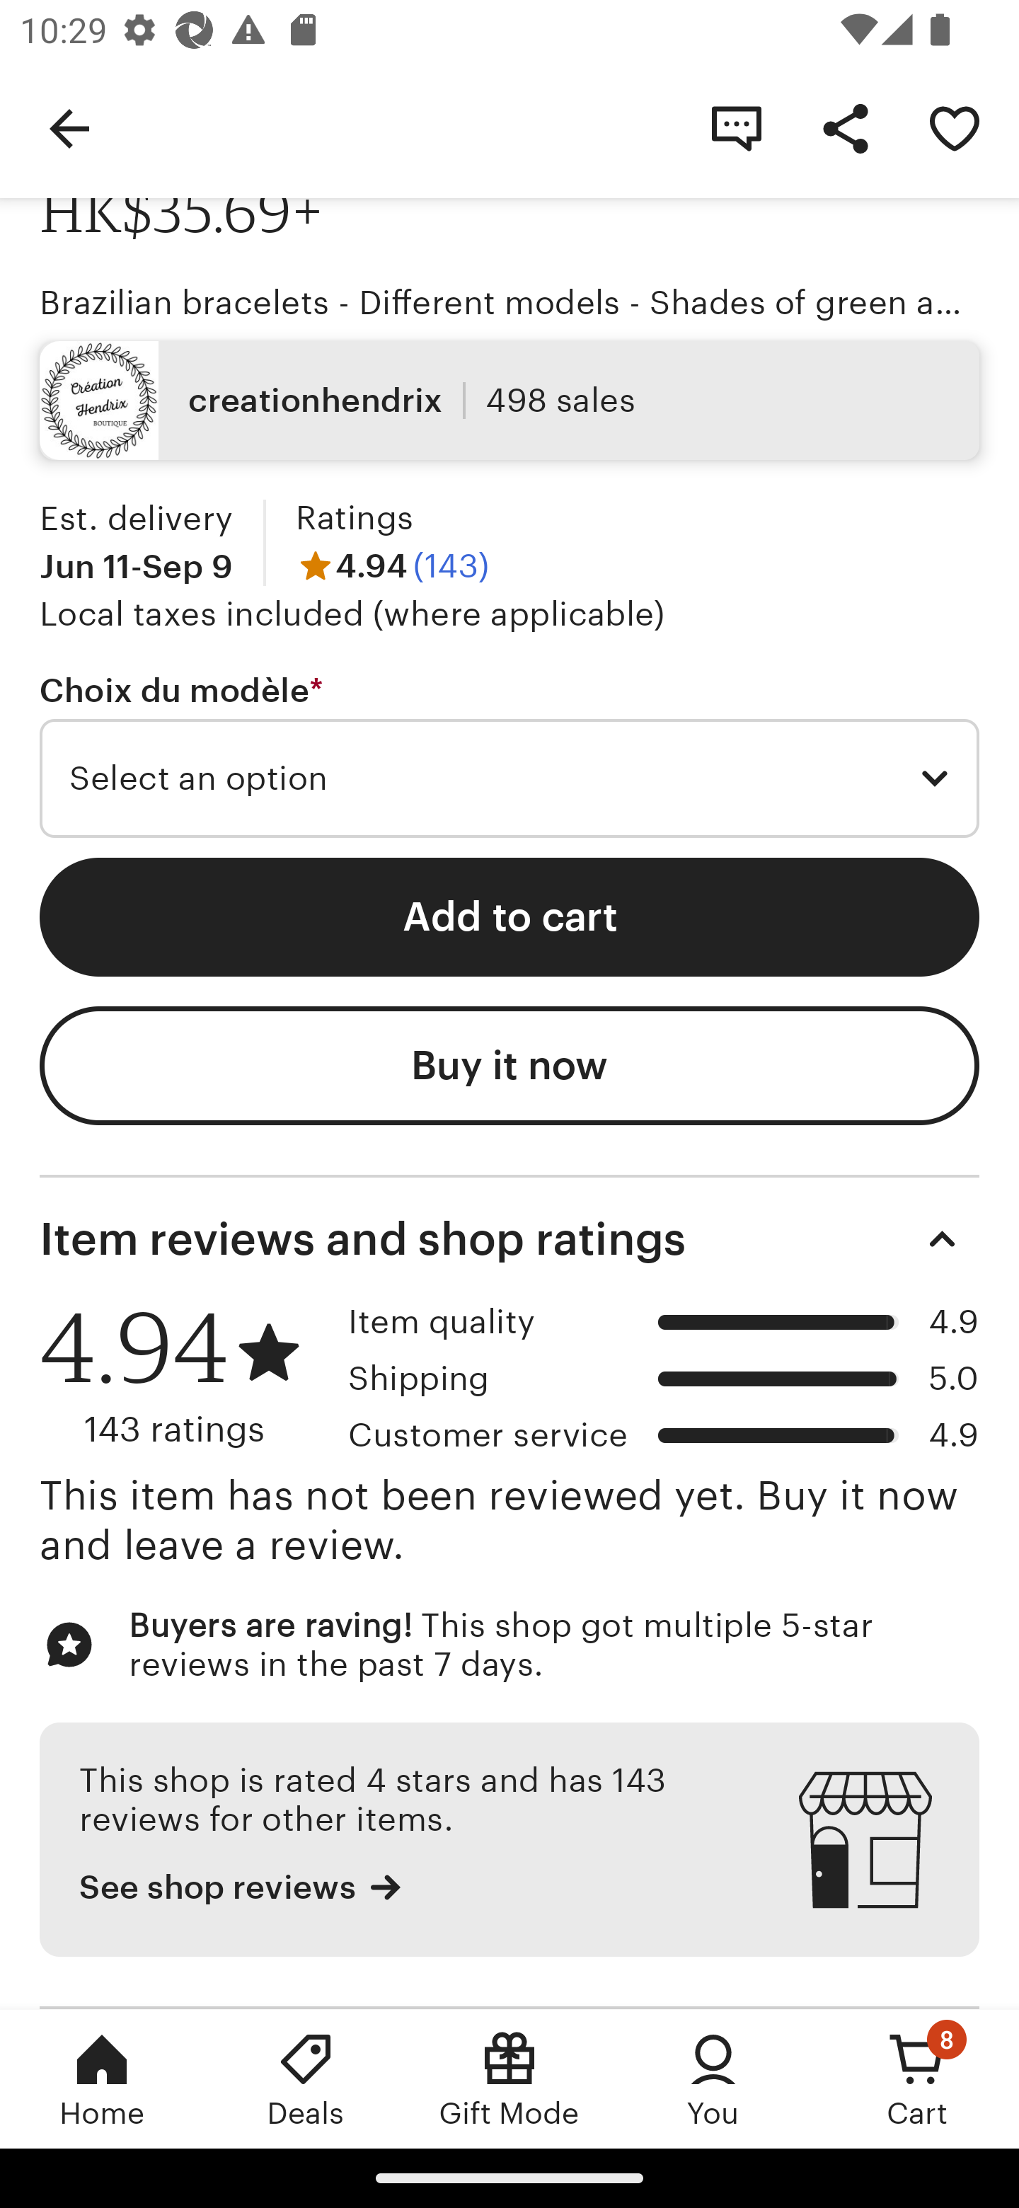 Image resolution: width=1019 pixels, height=2208 pixels. I want to click on Item reviews and shop ratings, so click(509, 1238).